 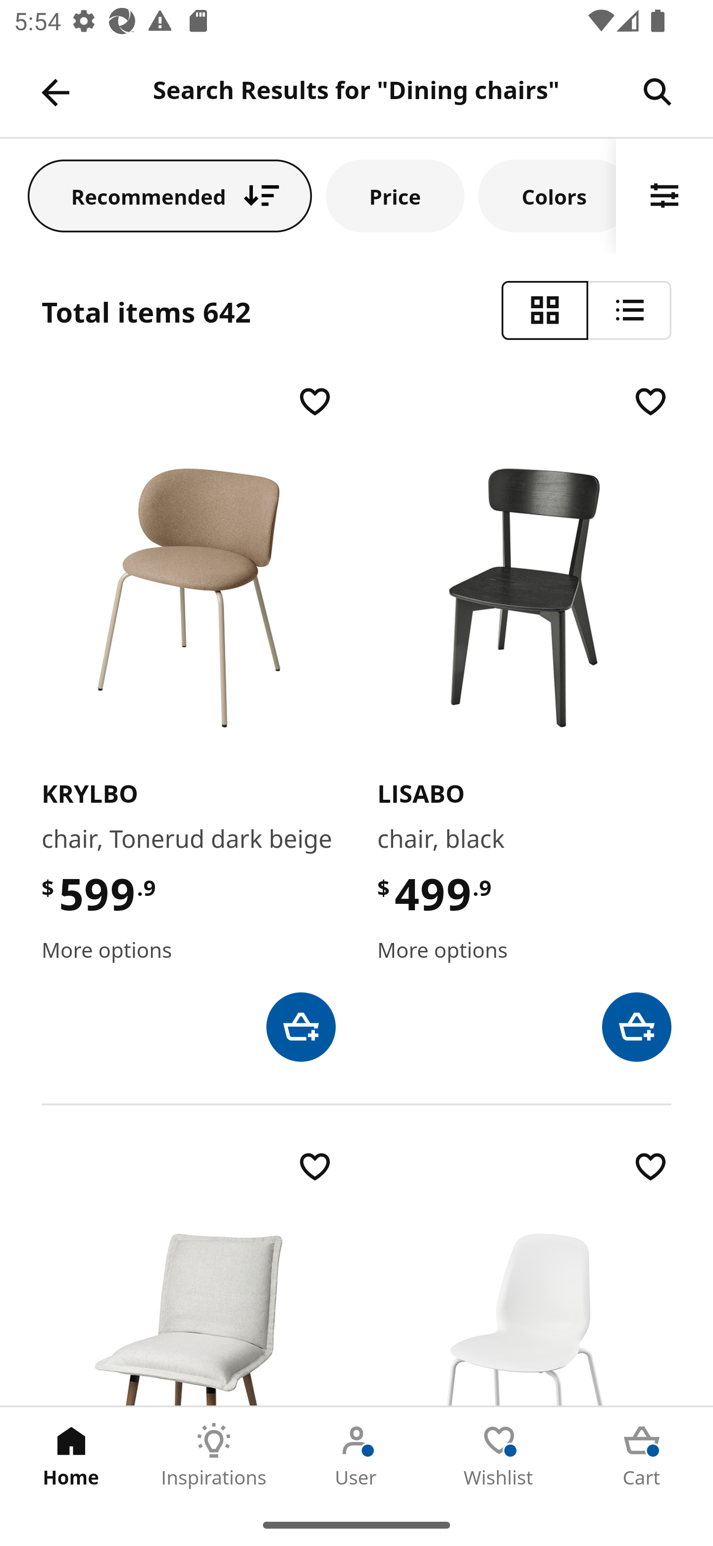 What do you see at coordinates (642, 1455) in the screenshot?
I see `Cart
Tab 5 of 5` at bounding box center [642, 1455].